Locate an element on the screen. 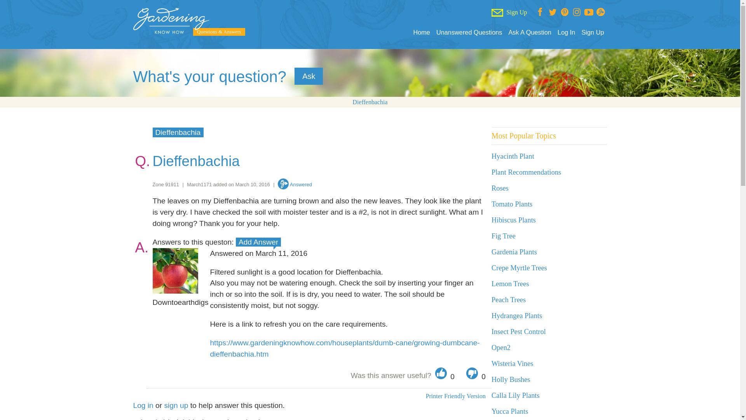 This screenshot has height=420, width=746. Hyacinth Plant is located at coordinates (513, 156).